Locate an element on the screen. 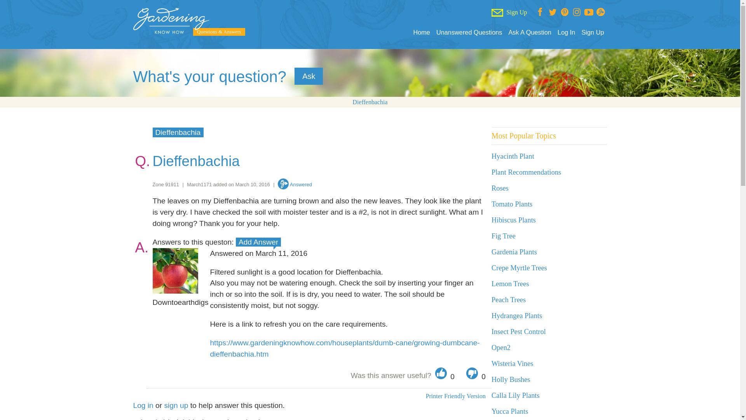 This screenshot has height=420, width=746. Hyacinth Plant is located at coordinates (513, 156).